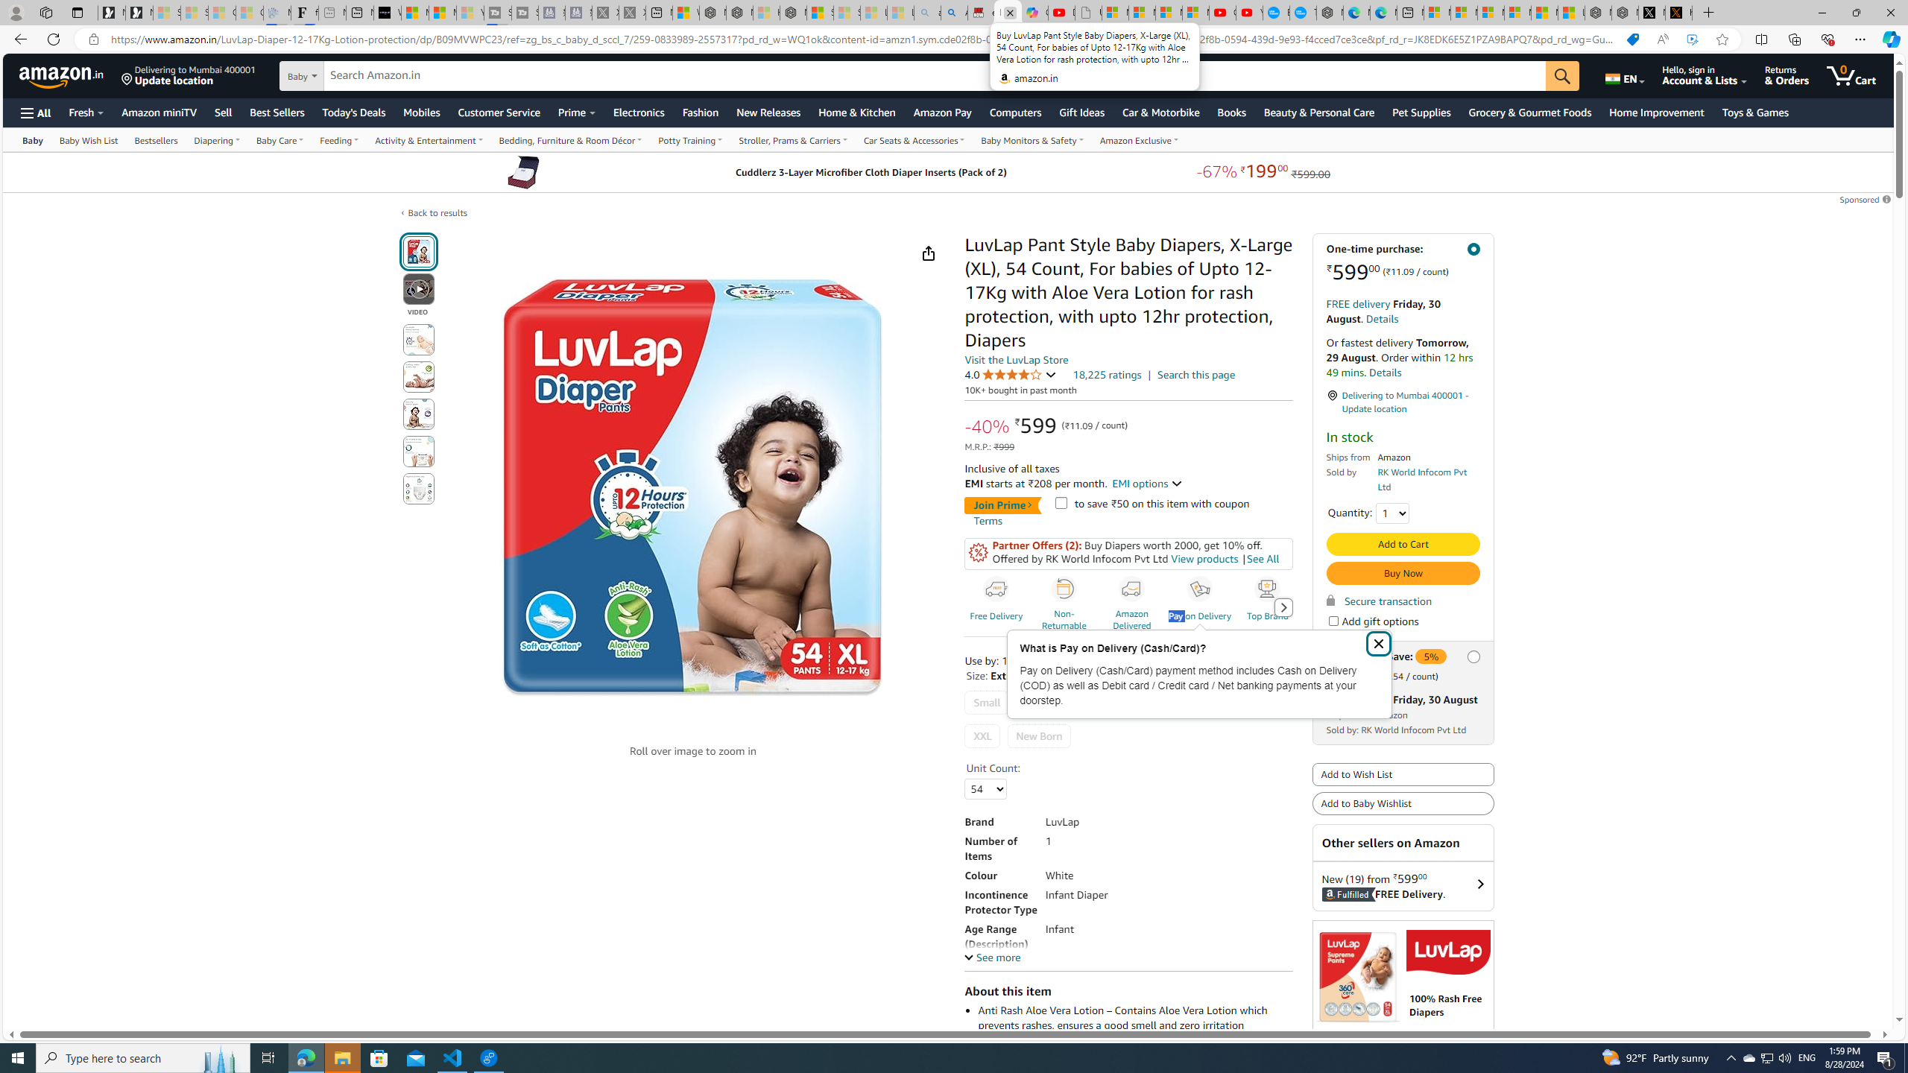 The height and width of the screenshot is (1073, 1908). Describe the element at coordinates (1303, 13) in the screenshot. I see `The most popular Google 'how to' searches` at that location.